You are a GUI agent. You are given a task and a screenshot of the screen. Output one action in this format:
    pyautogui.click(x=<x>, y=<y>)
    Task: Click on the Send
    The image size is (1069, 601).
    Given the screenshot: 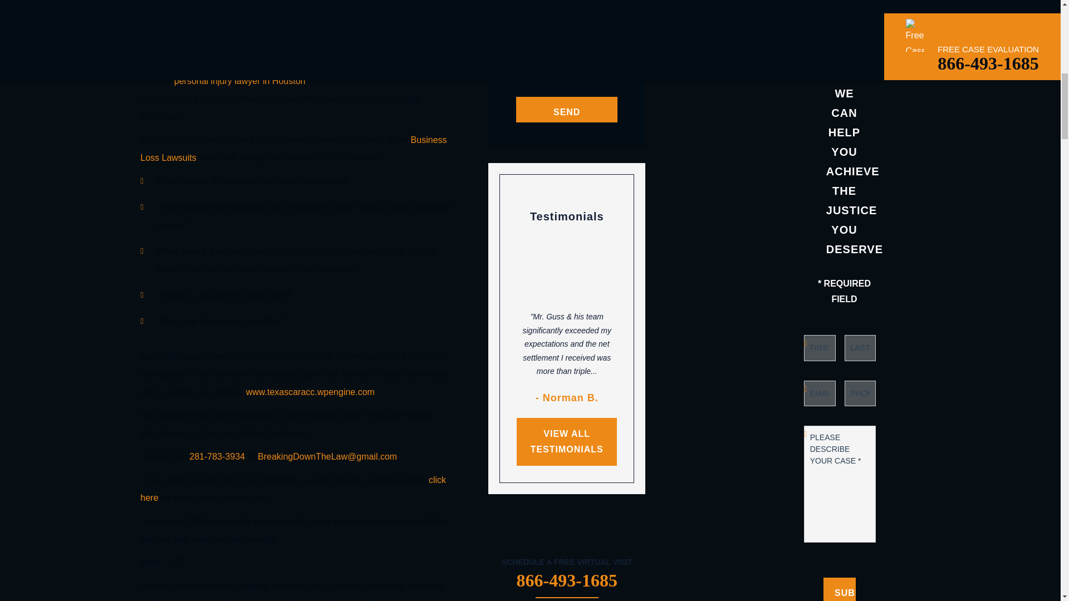 What is the action you would take?
    pyautogui.click(x=567, y=109)
    